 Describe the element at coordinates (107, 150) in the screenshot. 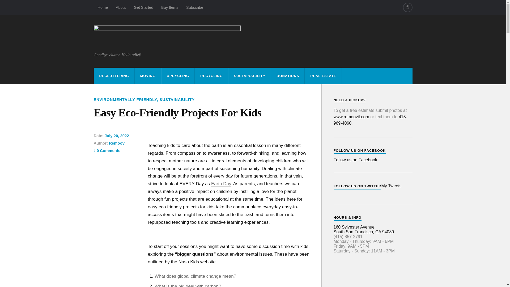

I see `0 Comments` at that location.